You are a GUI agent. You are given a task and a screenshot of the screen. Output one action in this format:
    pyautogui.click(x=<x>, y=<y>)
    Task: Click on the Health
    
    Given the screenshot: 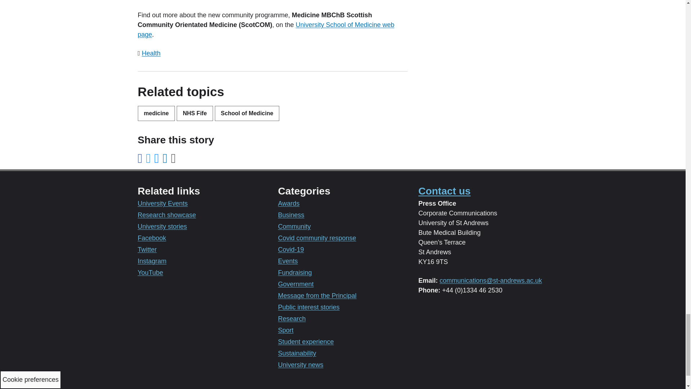 What is the action you would take?
    pyautogui.click(x=151, y=53)
    